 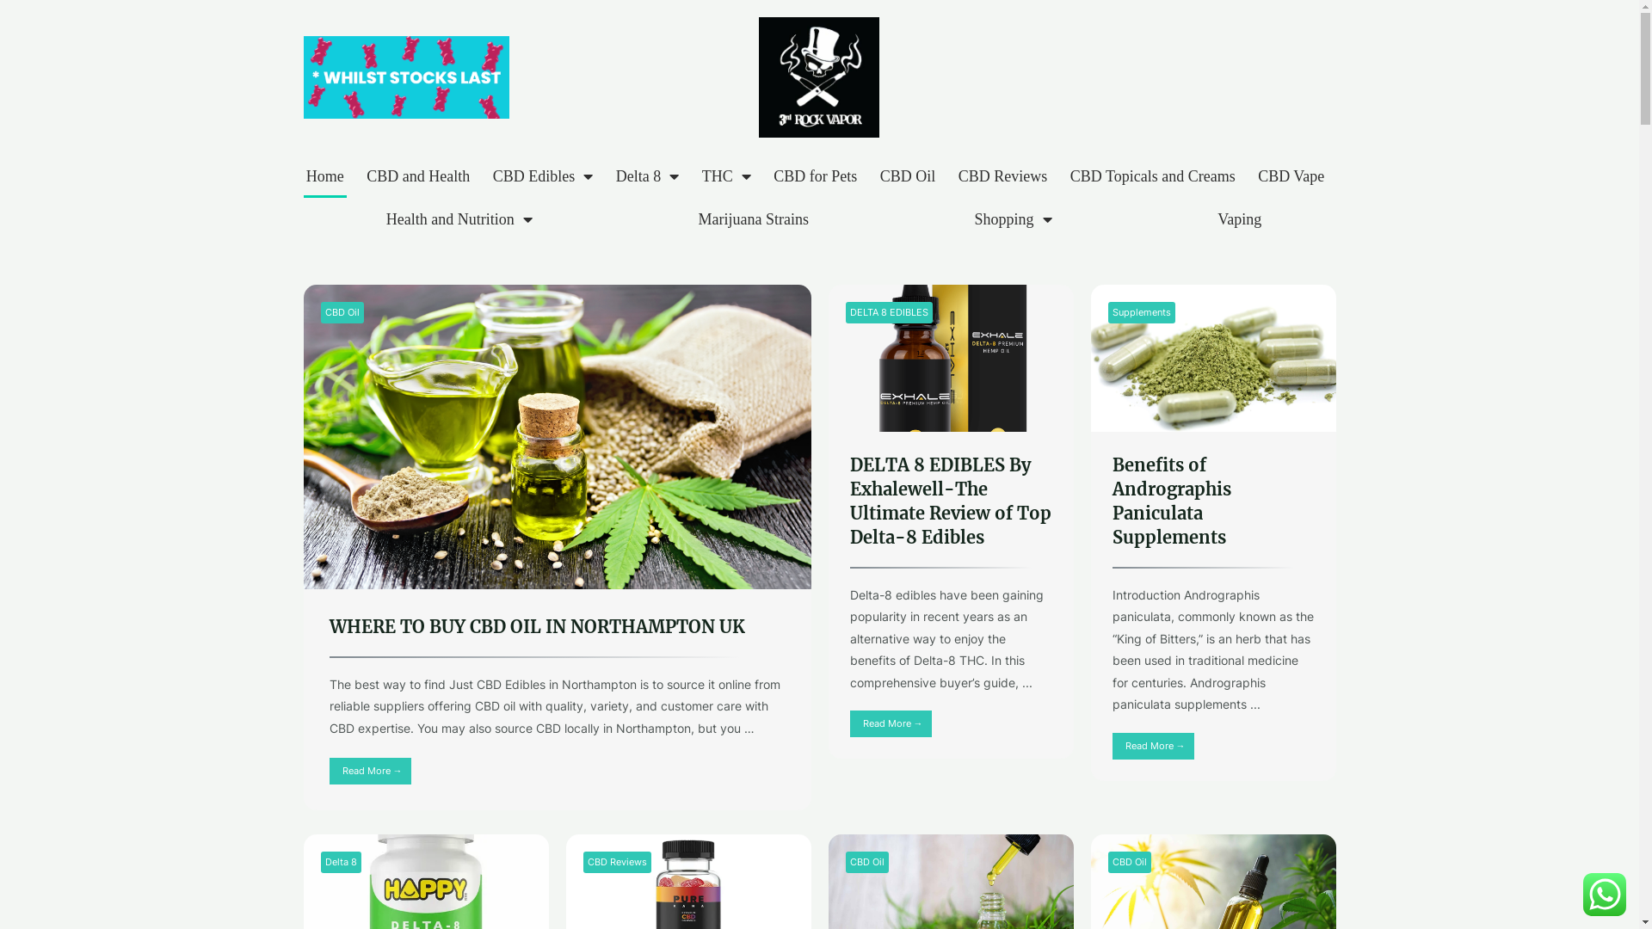 What do you see at coordinates (1003, 176) in the screenshot?
I see `CBD Reviews` at bounding box center [1003, 176].